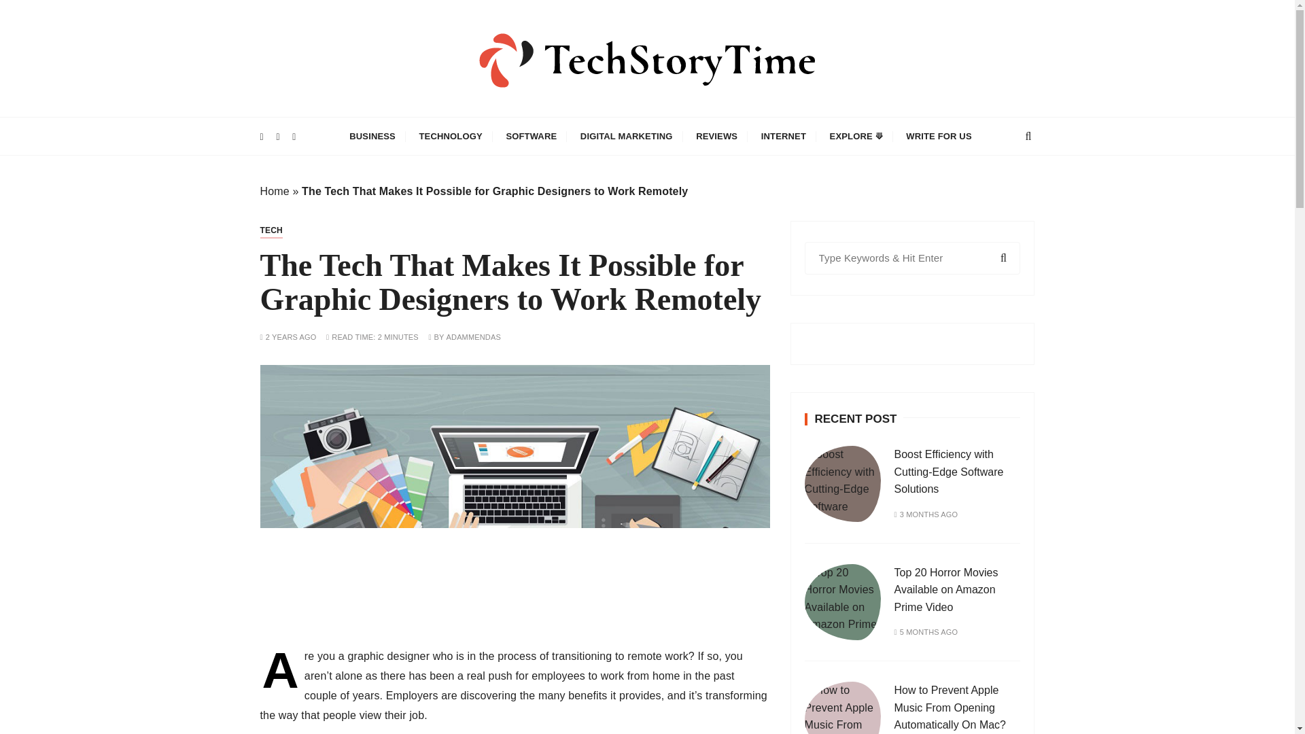 This screenshot has width=1305, height=734. What do you see at coordinates (451, 136) in the screenshot?
I see `TECHNOLOGY` at bounding box center [451, 136].